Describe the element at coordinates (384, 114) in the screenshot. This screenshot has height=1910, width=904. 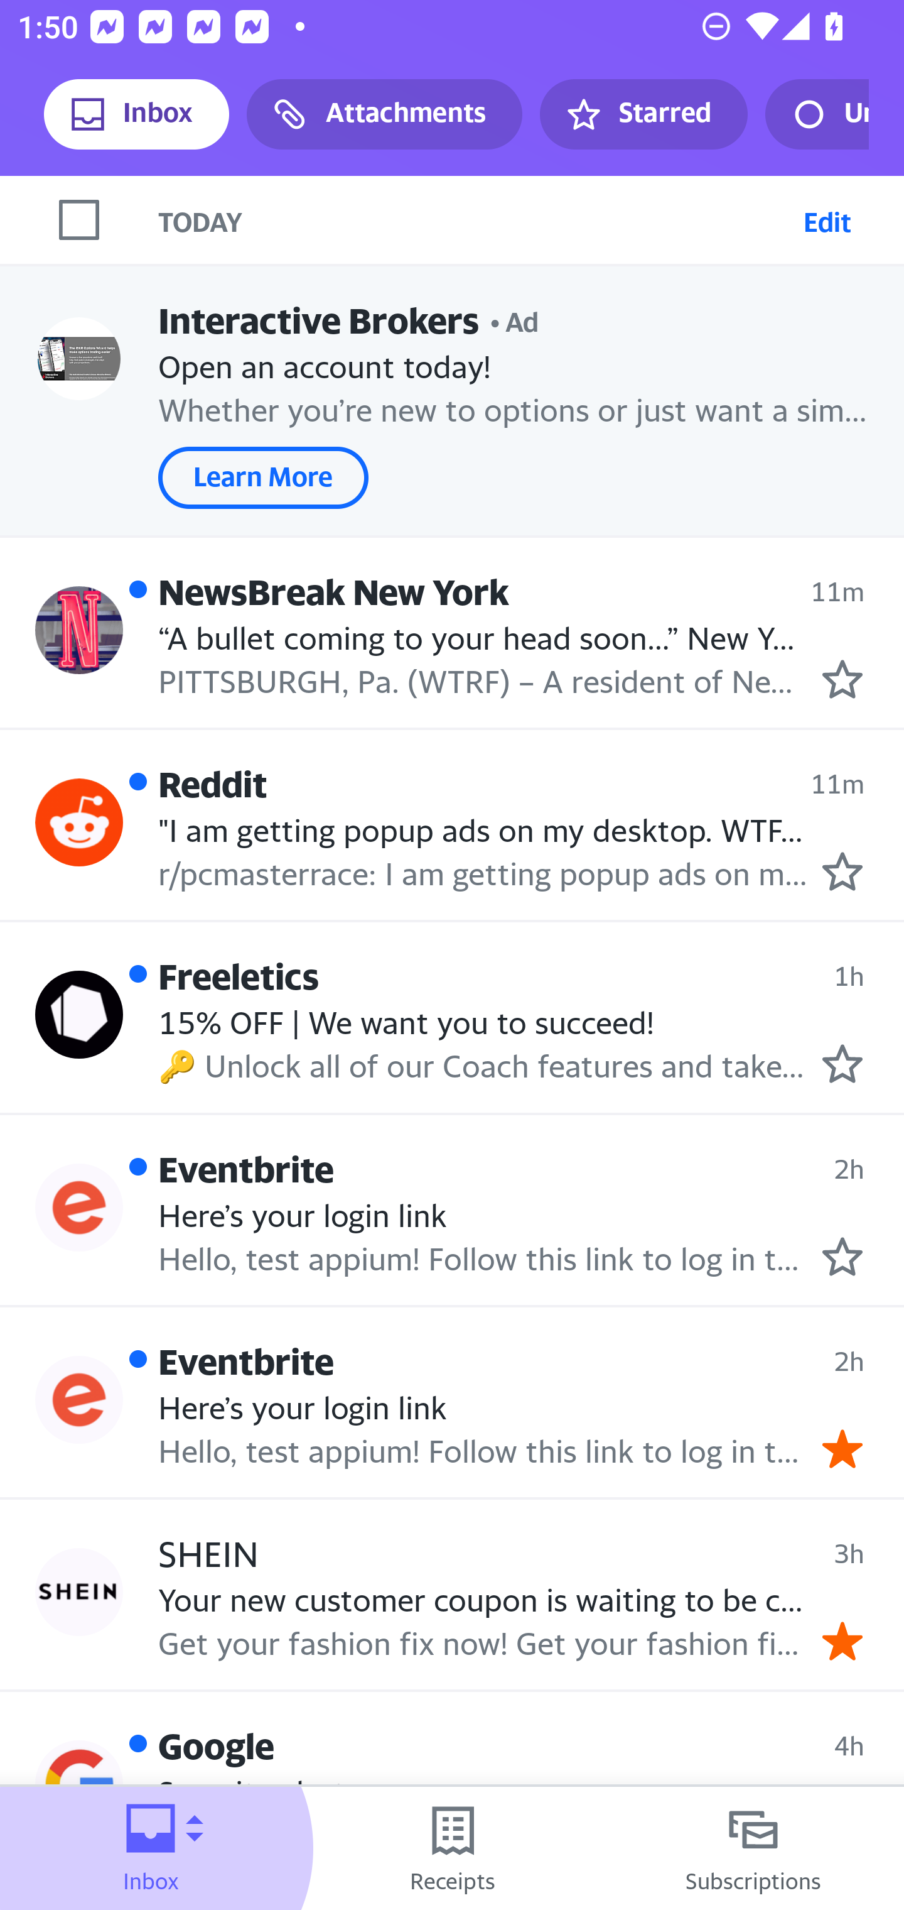
I see `Attachments` at that location.